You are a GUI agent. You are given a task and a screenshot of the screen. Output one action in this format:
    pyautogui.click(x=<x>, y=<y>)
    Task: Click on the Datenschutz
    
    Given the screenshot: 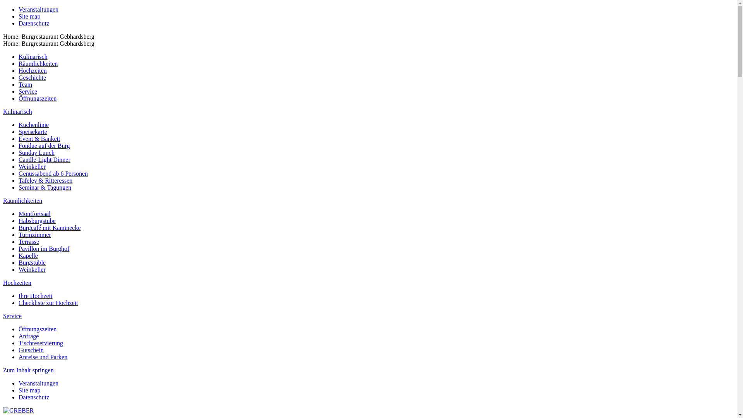 What is the action you would take?
    pyautogui.click(x=34, y=23)
    